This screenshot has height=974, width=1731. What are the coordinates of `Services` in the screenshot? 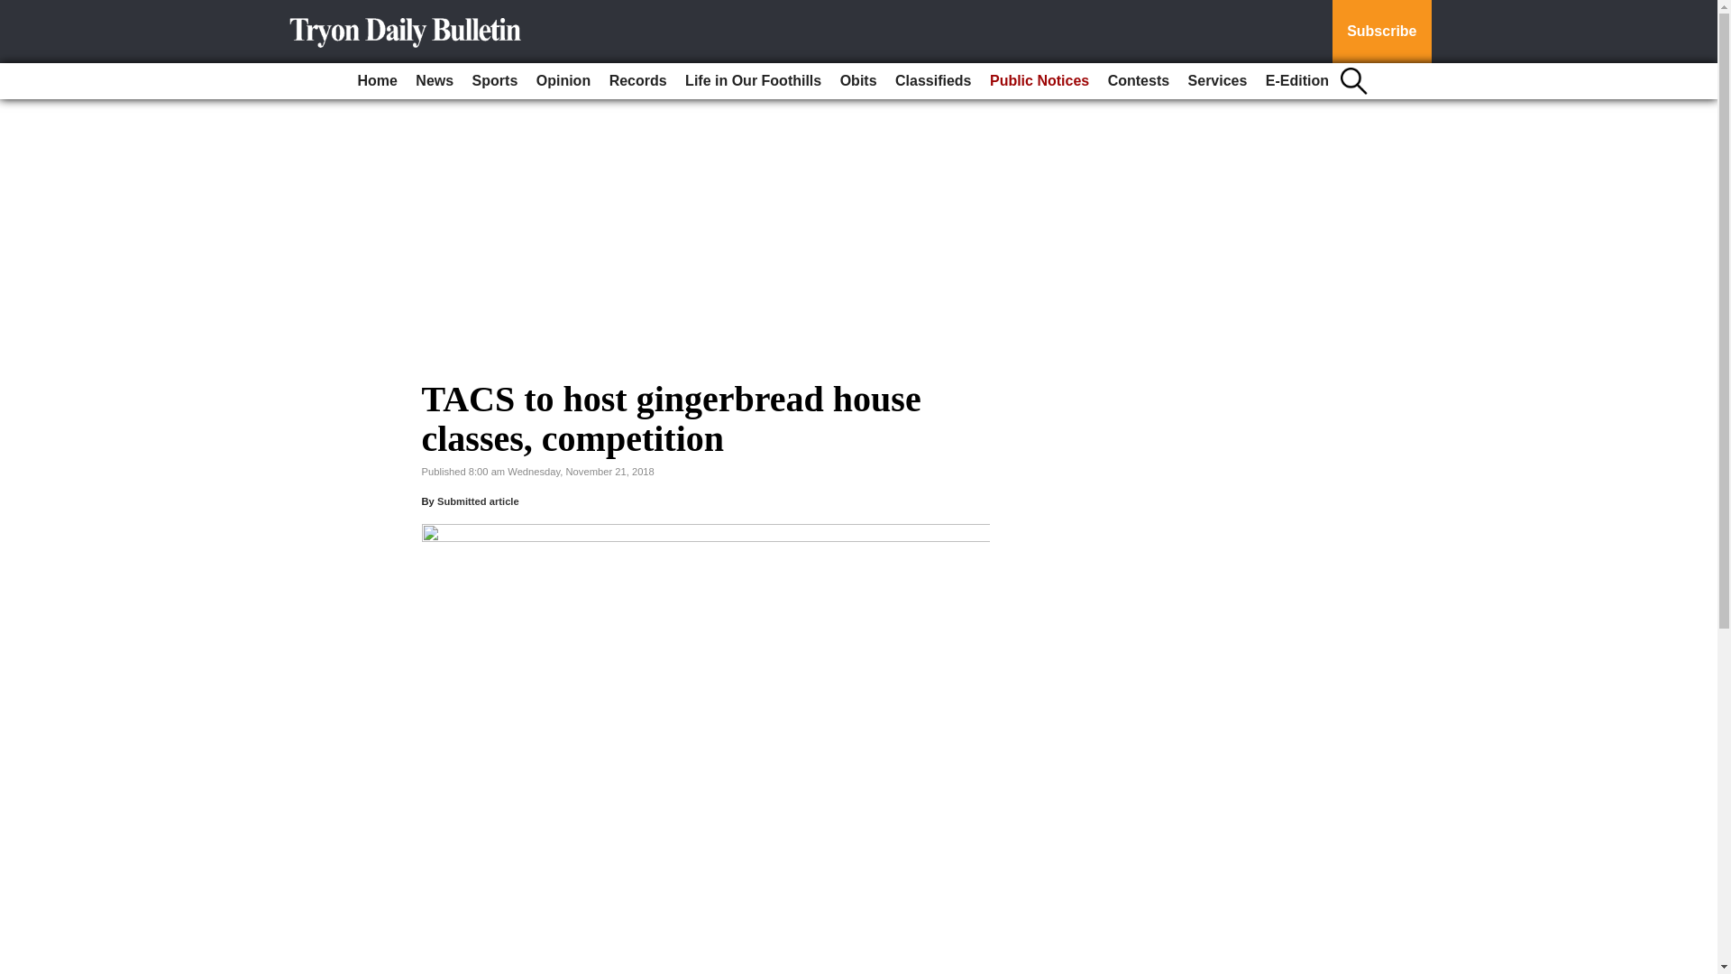 It's located at (1217, 81).